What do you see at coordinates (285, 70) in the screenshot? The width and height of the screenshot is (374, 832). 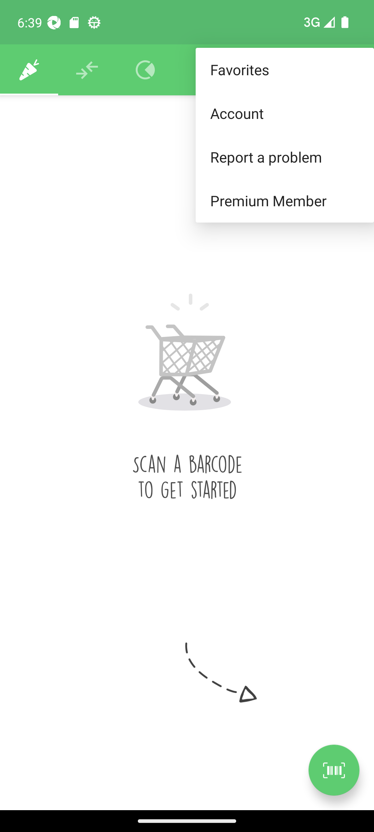 I see `Favorites` at bounding box center [285, 70].